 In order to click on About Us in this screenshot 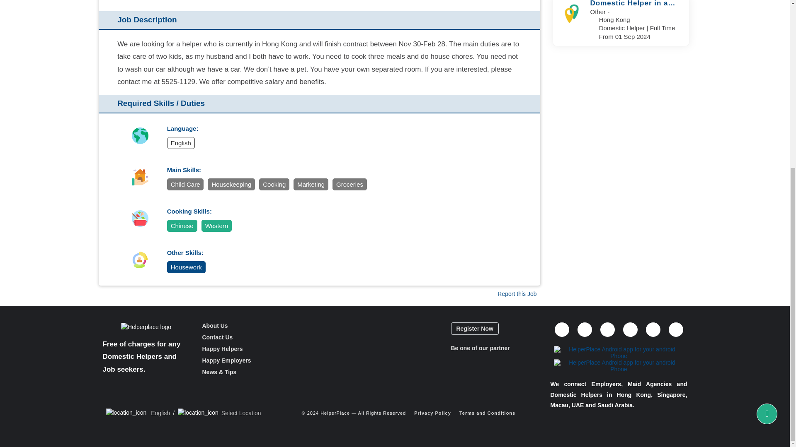, I will do `click(215, 325)`.